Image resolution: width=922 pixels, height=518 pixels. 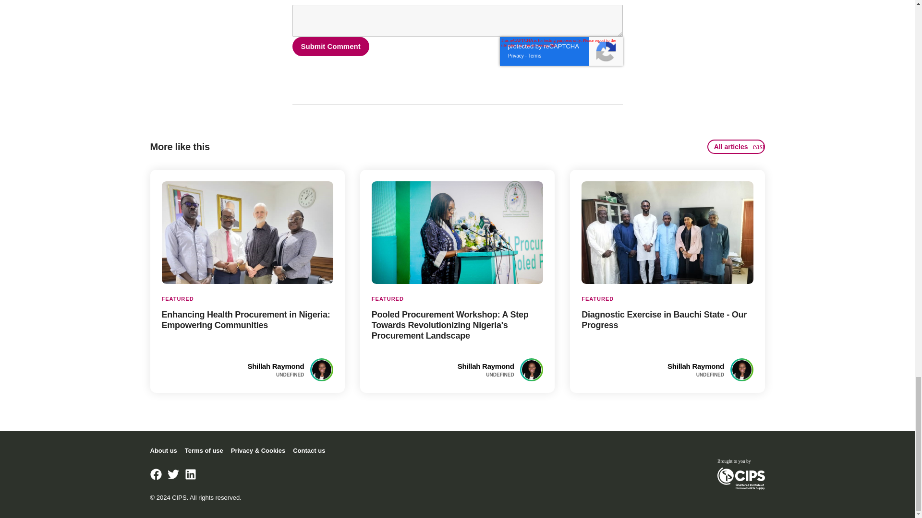 What do you see at coordinates (204, 451) in the screenshot?
I see `Terms of use` at bounding box center [204, 451].